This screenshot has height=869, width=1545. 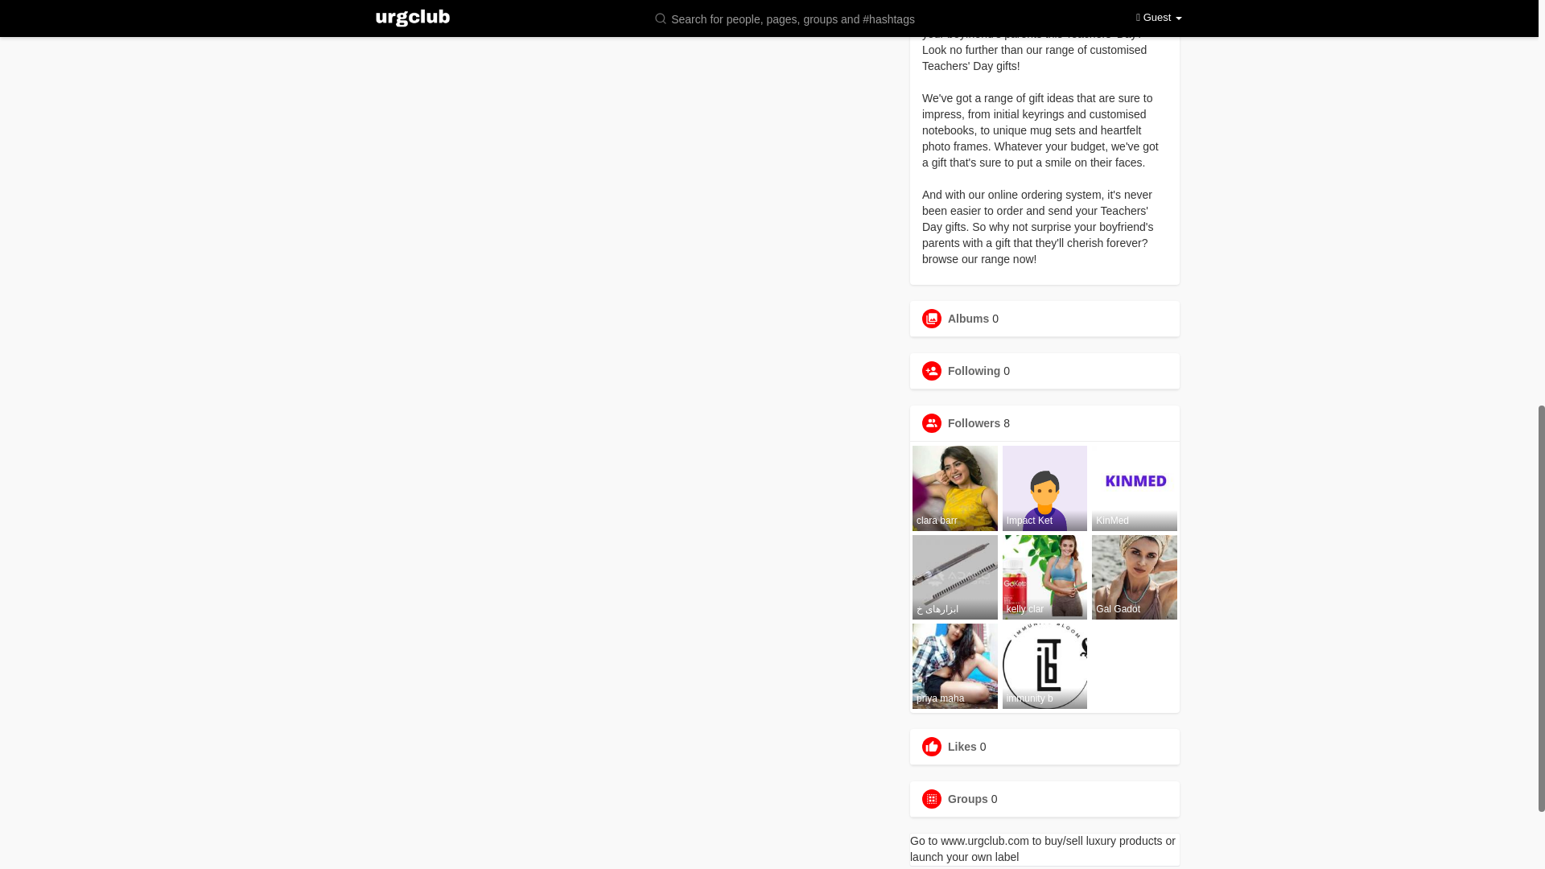 I want to click on clara barr, so click(x=955, y=488).